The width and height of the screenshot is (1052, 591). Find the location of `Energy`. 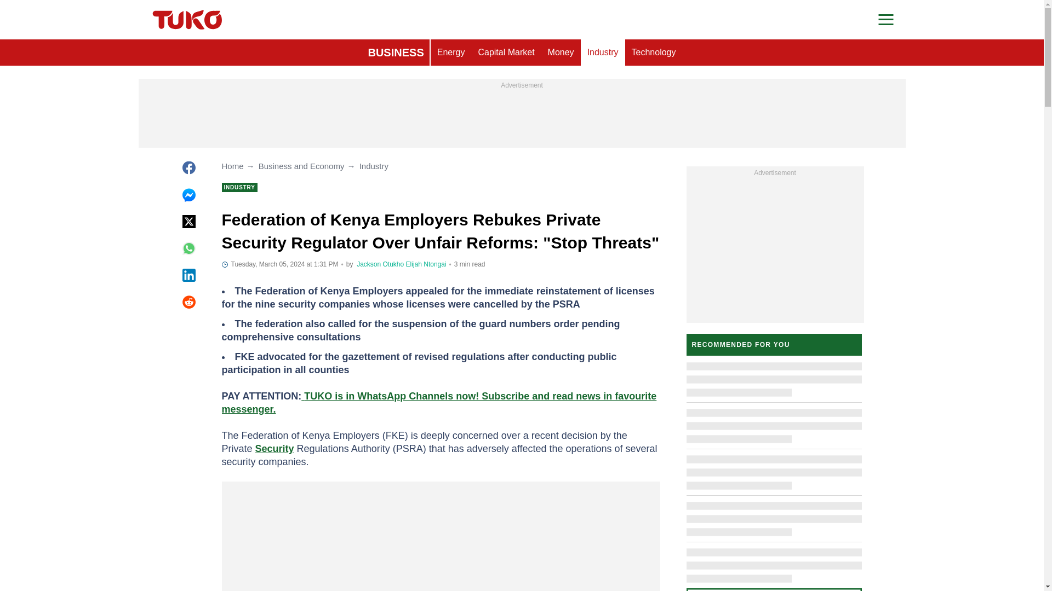

Energy is located at coordinates (450, 53).